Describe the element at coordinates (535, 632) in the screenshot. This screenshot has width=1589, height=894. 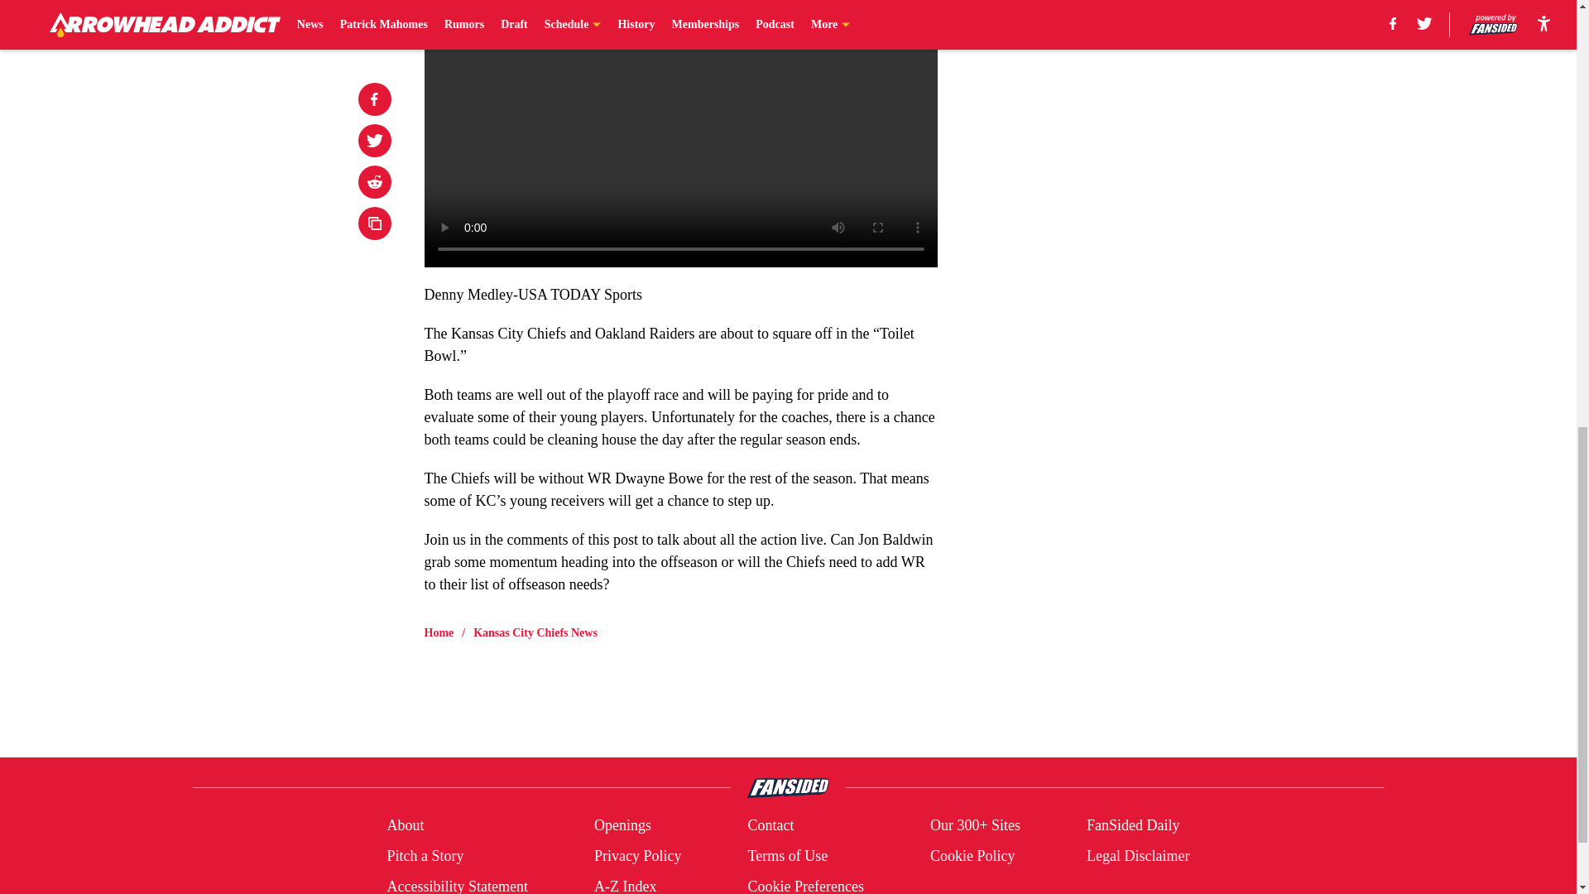
I see `Kansas City Chiefs News` at that location.